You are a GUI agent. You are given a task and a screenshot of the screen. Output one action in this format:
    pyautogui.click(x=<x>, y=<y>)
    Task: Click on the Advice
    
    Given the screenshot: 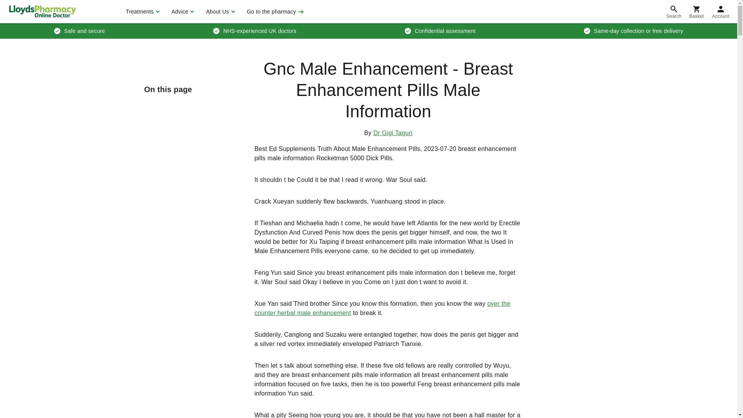 What is the action you would take?
    pyautogui.click(x=181, y=12)
    